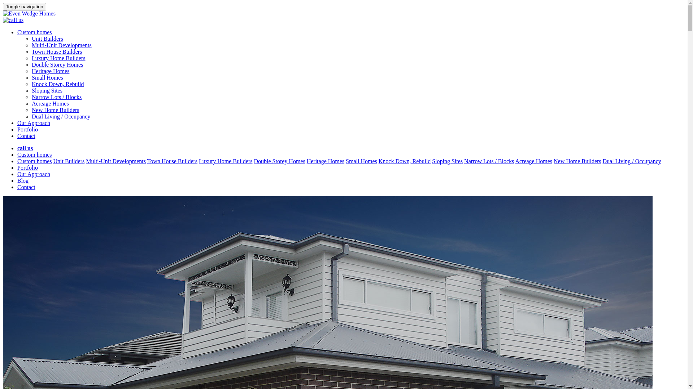 The width and height of the screenshot is (693, 389). I want to click on Unit Builders, so click(48, 39).